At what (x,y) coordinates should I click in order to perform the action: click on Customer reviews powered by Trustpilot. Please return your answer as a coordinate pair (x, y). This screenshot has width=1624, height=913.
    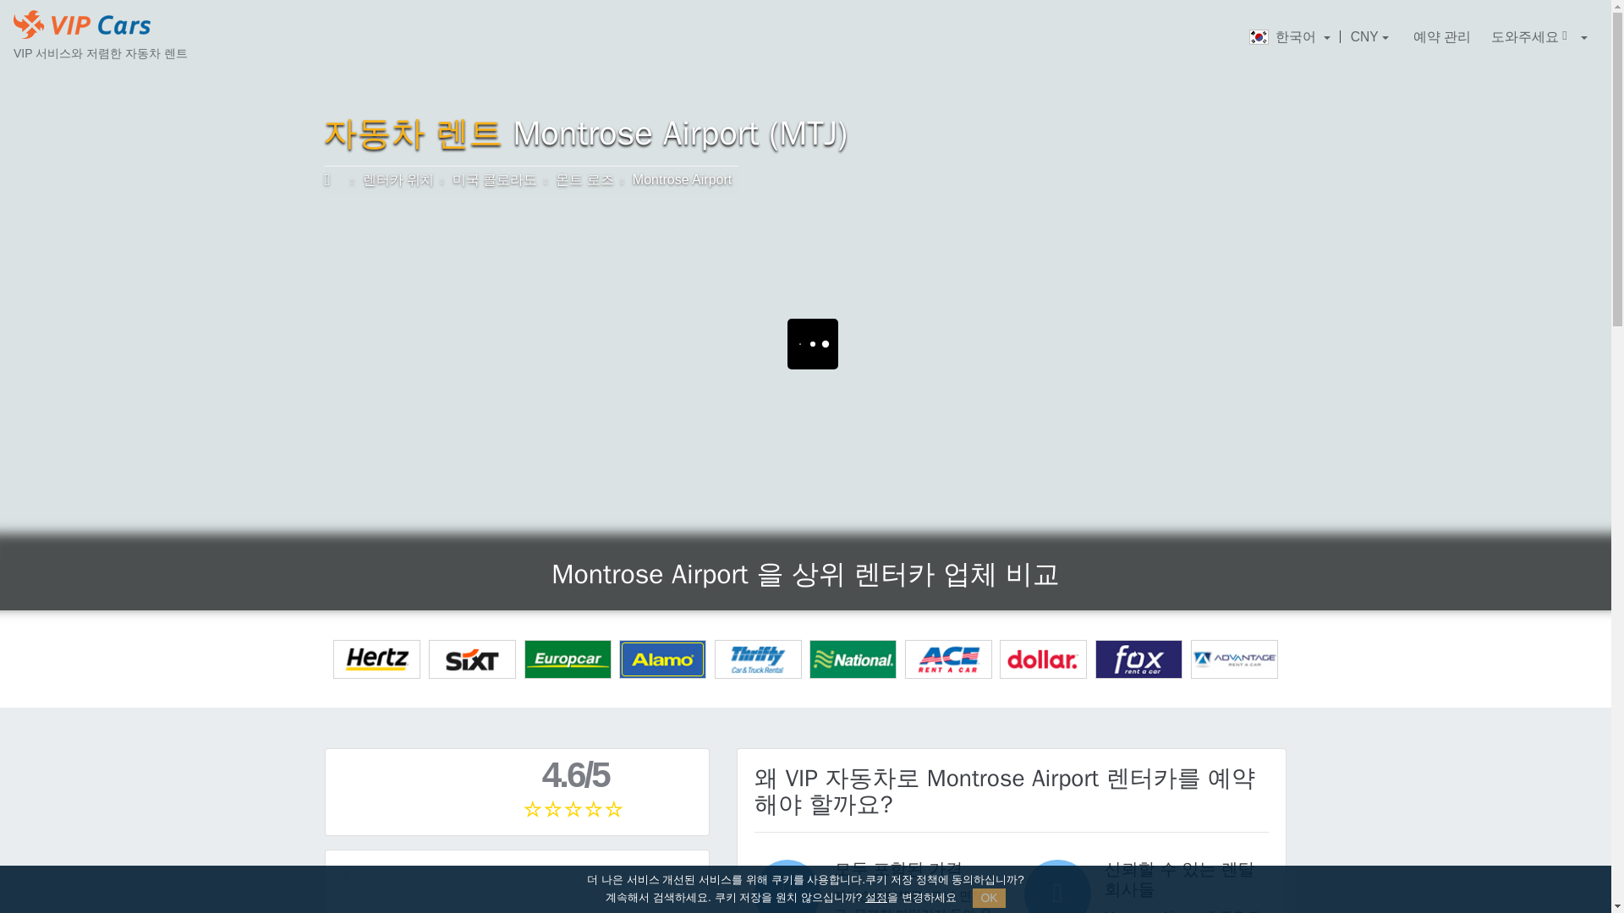
    Looking at the image, I should click on (518, 890).